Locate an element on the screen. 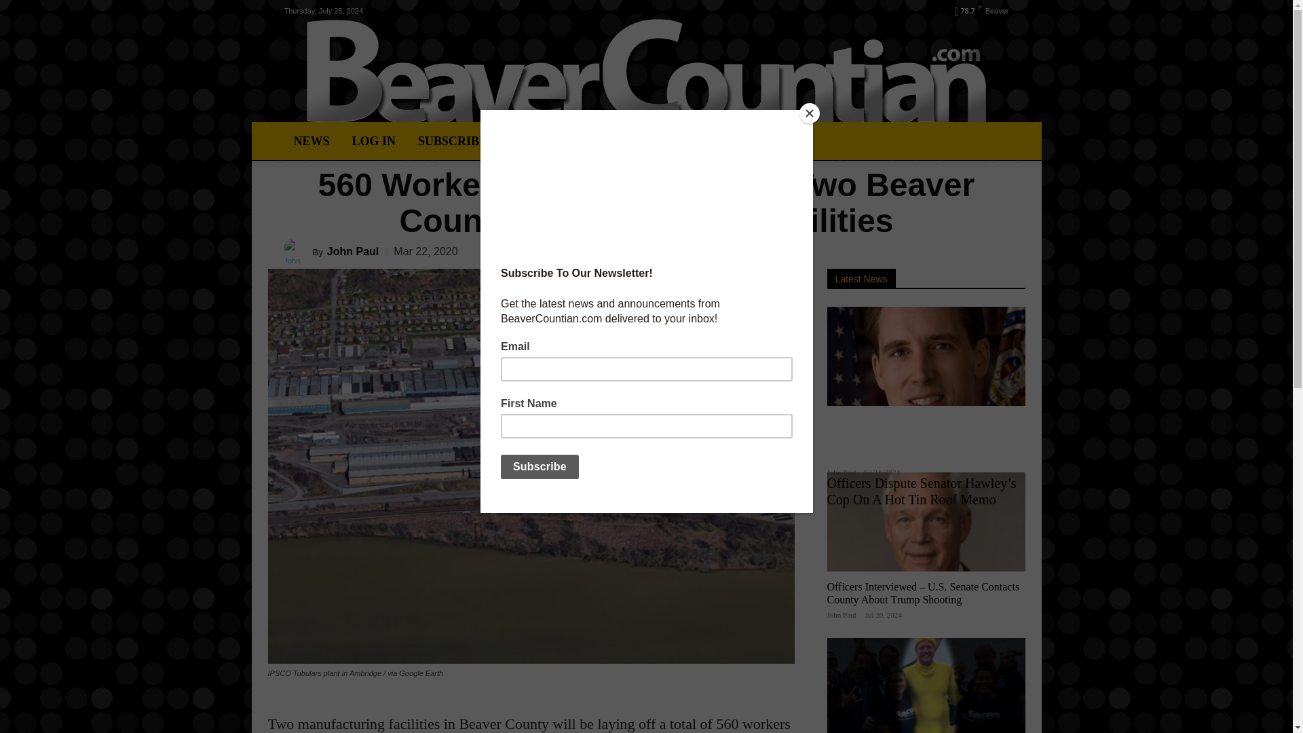 The image size is (1303, 733). NEWS is located at coordinates (311, 141).